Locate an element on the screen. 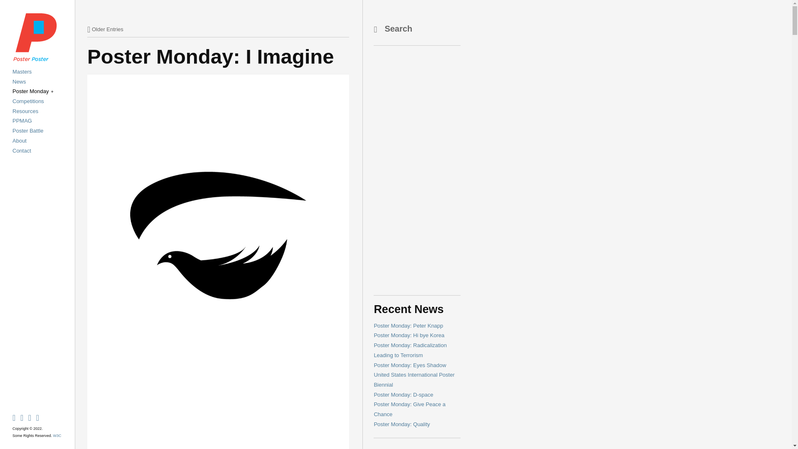  News is located at coordinates (19, 81).